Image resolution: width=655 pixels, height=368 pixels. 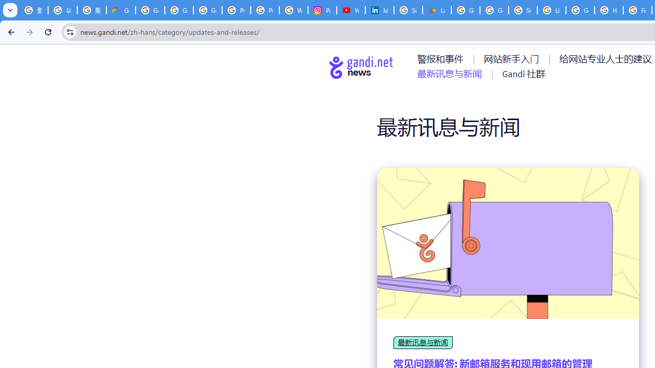 I want to click on YouTube Culture & Trends - On The Rise: Handcam Videos, so click(x=351, y=10).